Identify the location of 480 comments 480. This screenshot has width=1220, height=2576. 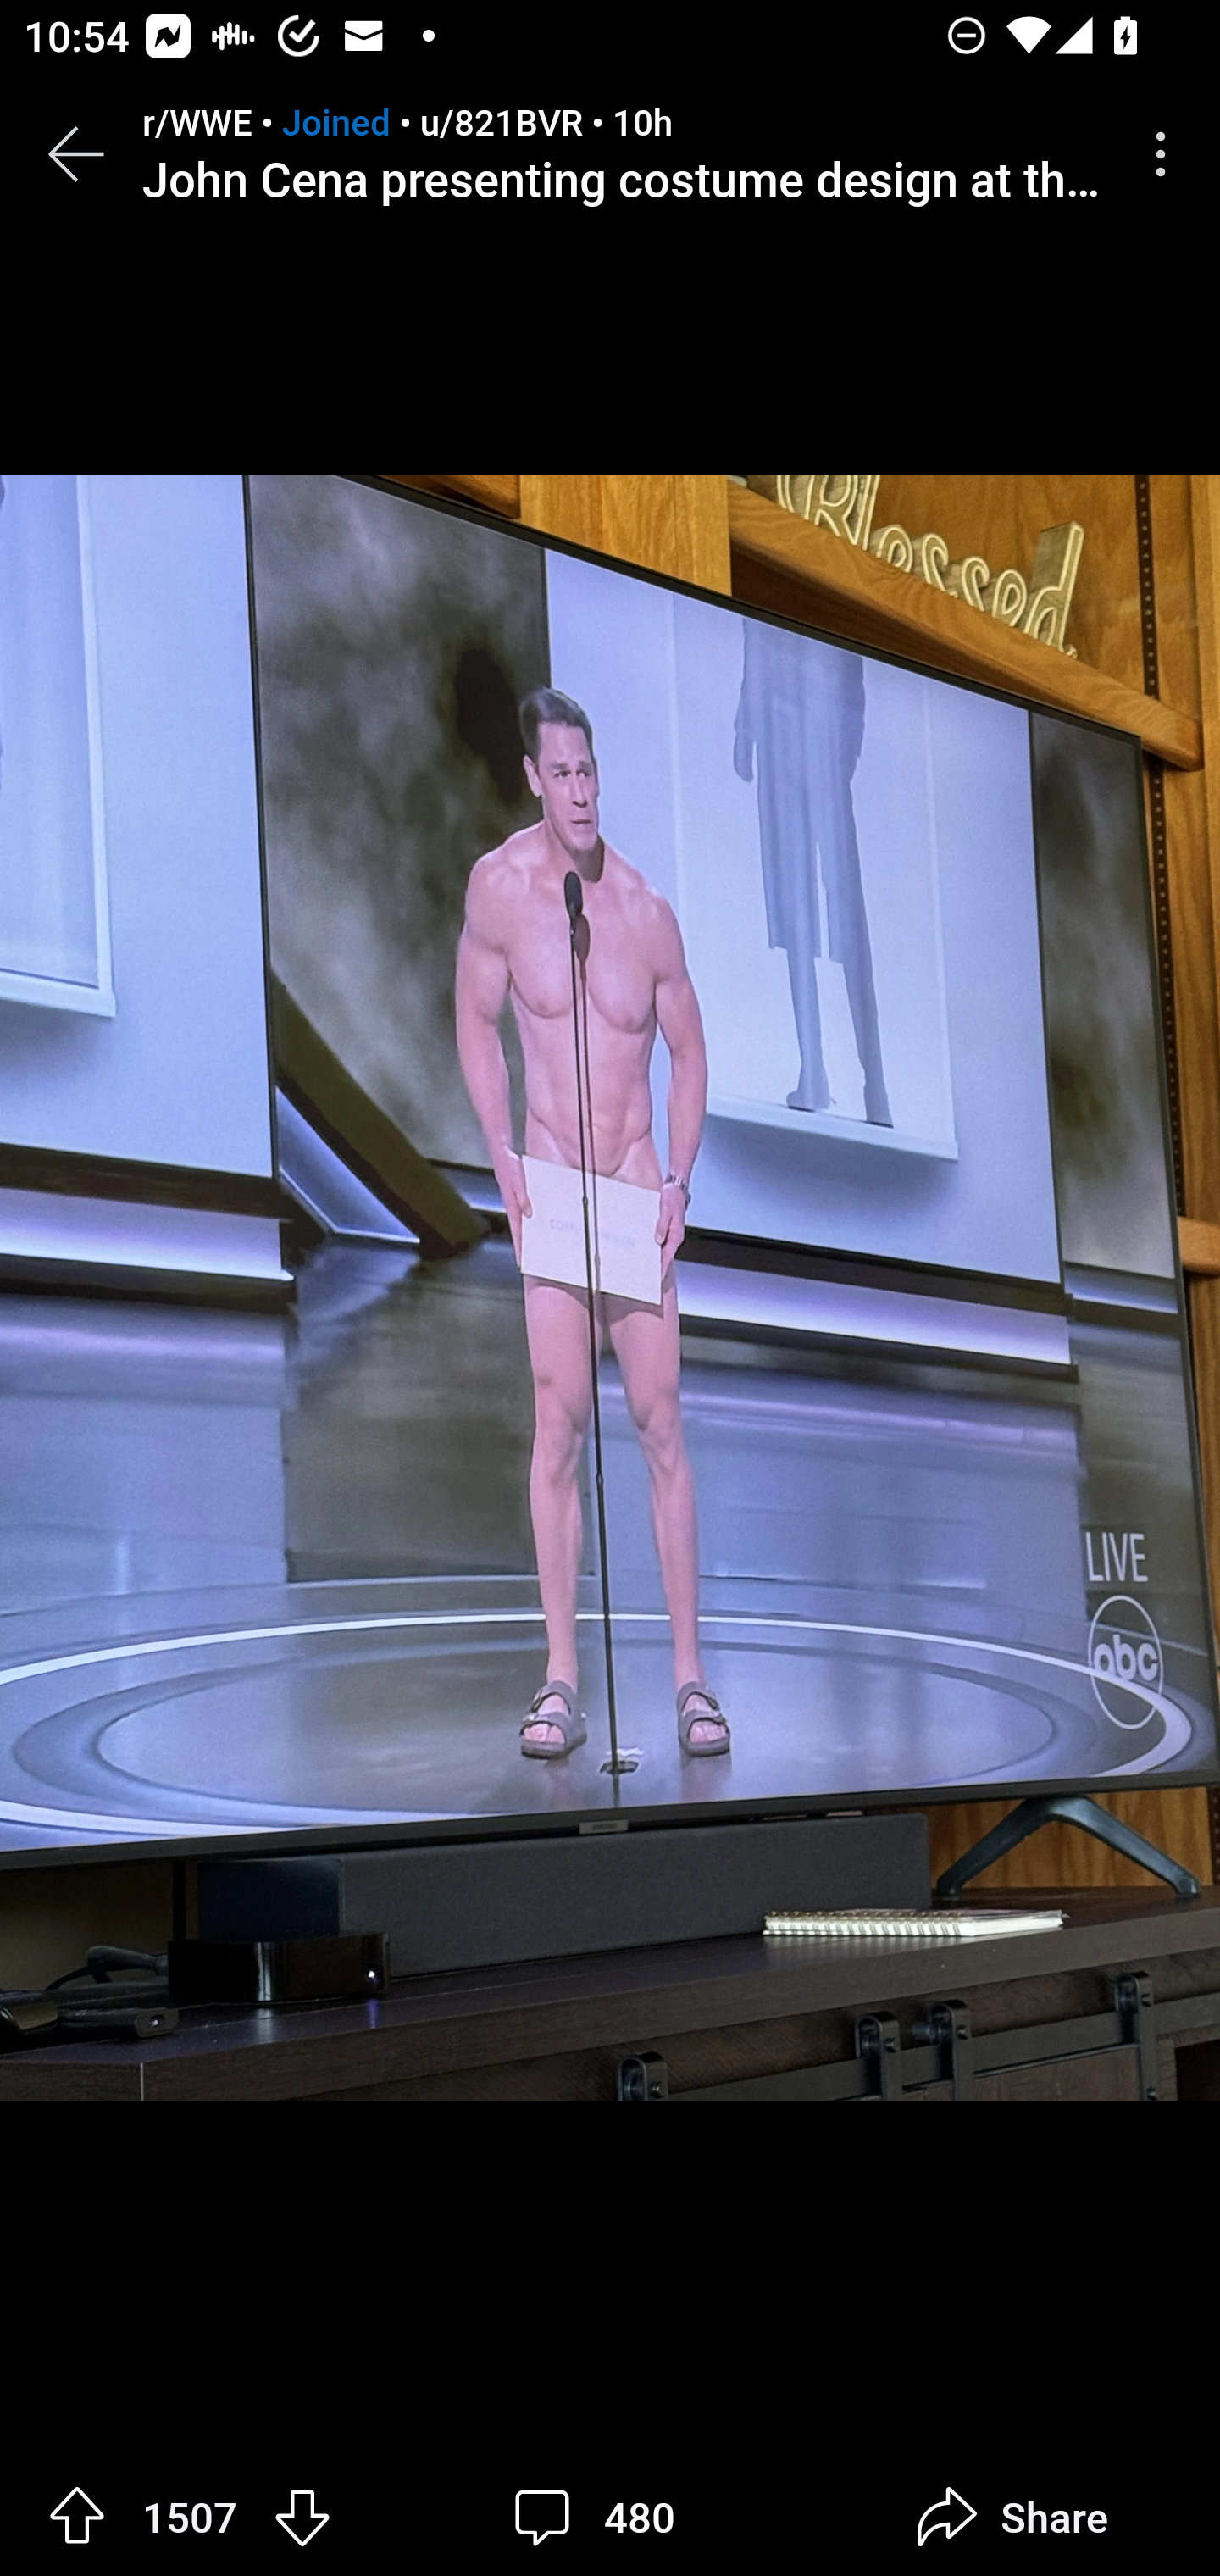
(603, 2517).